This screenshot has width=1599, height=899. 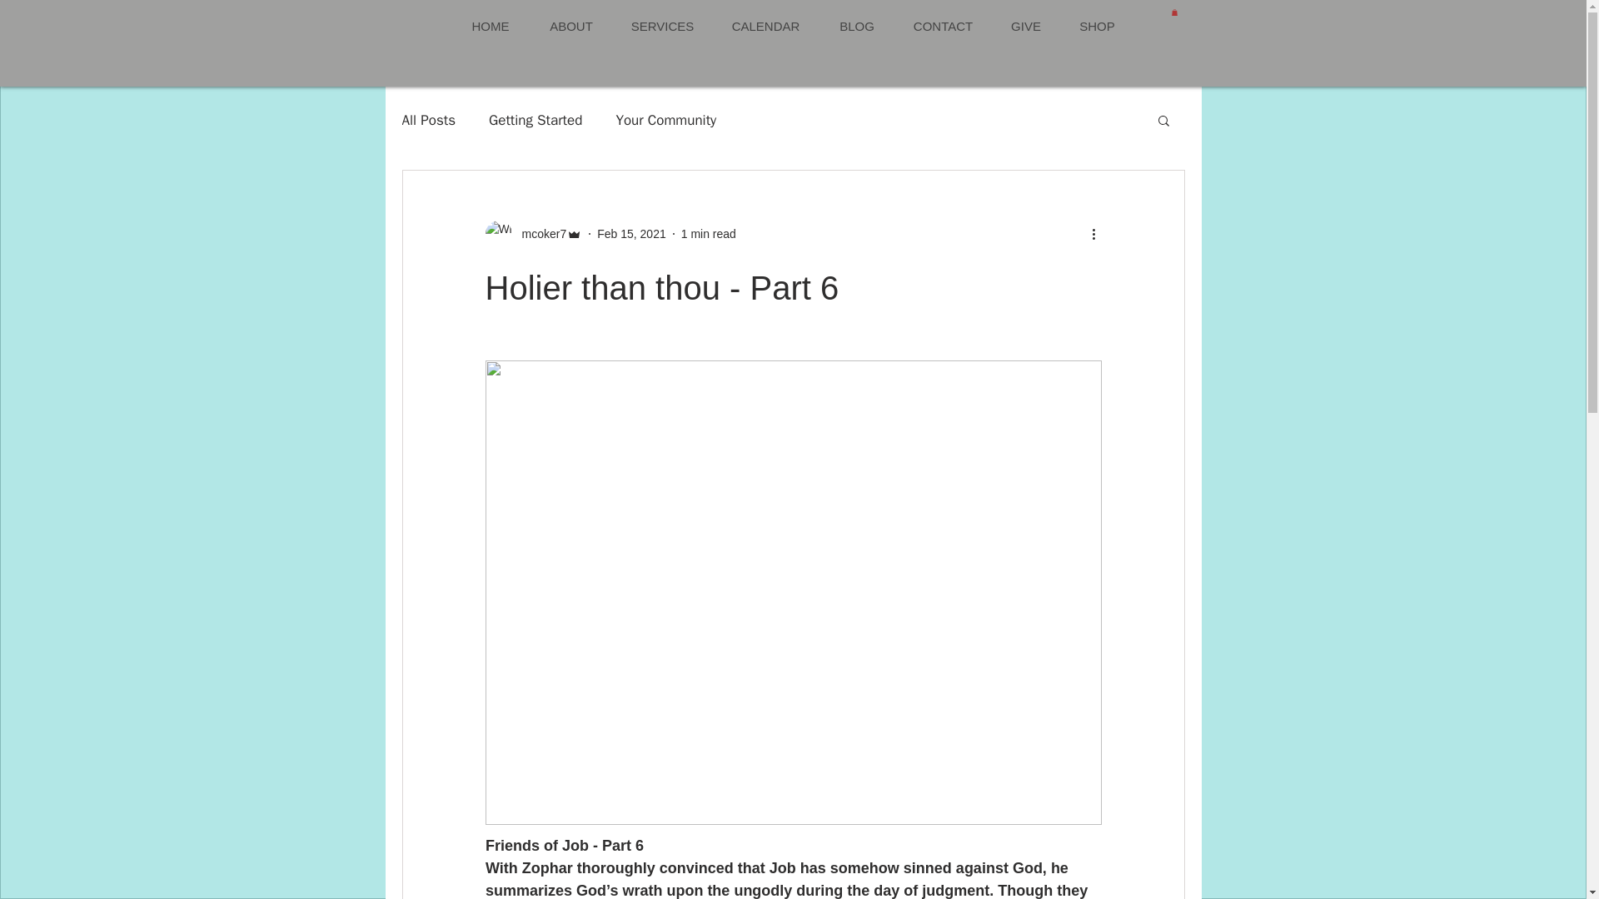 I want to click on All Posts, so click(x=428, y=120).